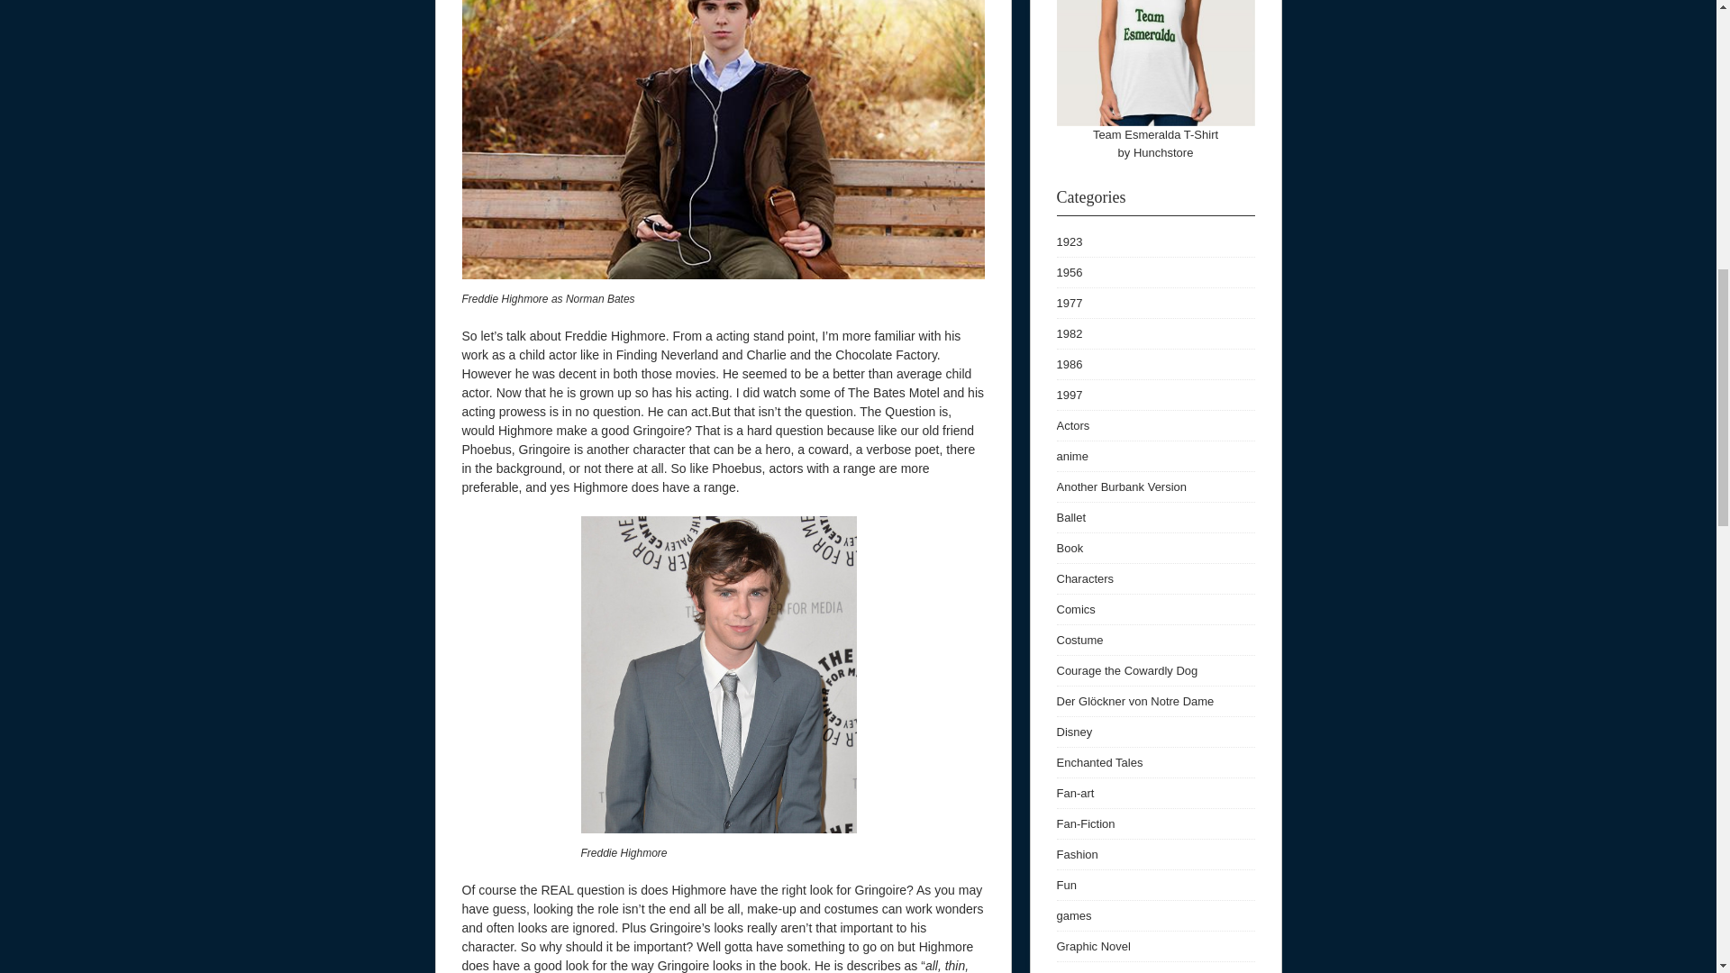 This screenshot has height=973, width=1730. What do you see at coordinates (1126, 670) in the screenshot?
I see `Courage the Cowardly Dog` at bounding box center [1126, 670].